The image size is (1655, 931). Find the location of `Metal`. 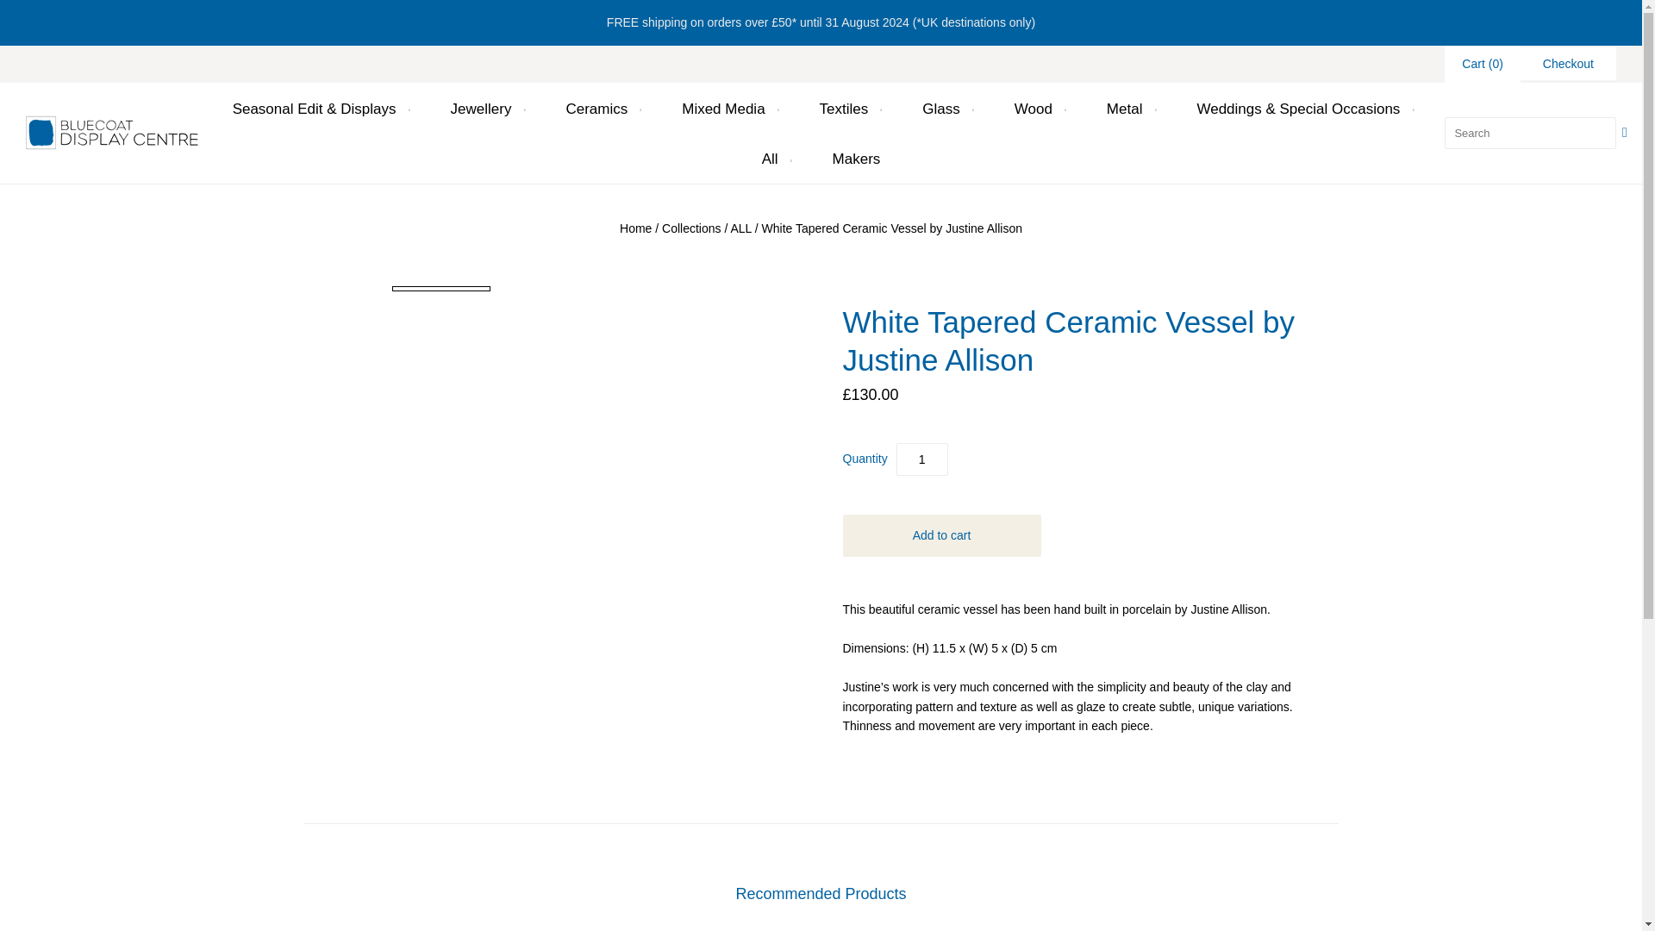

Metal is located at coordinates (1129, 109).